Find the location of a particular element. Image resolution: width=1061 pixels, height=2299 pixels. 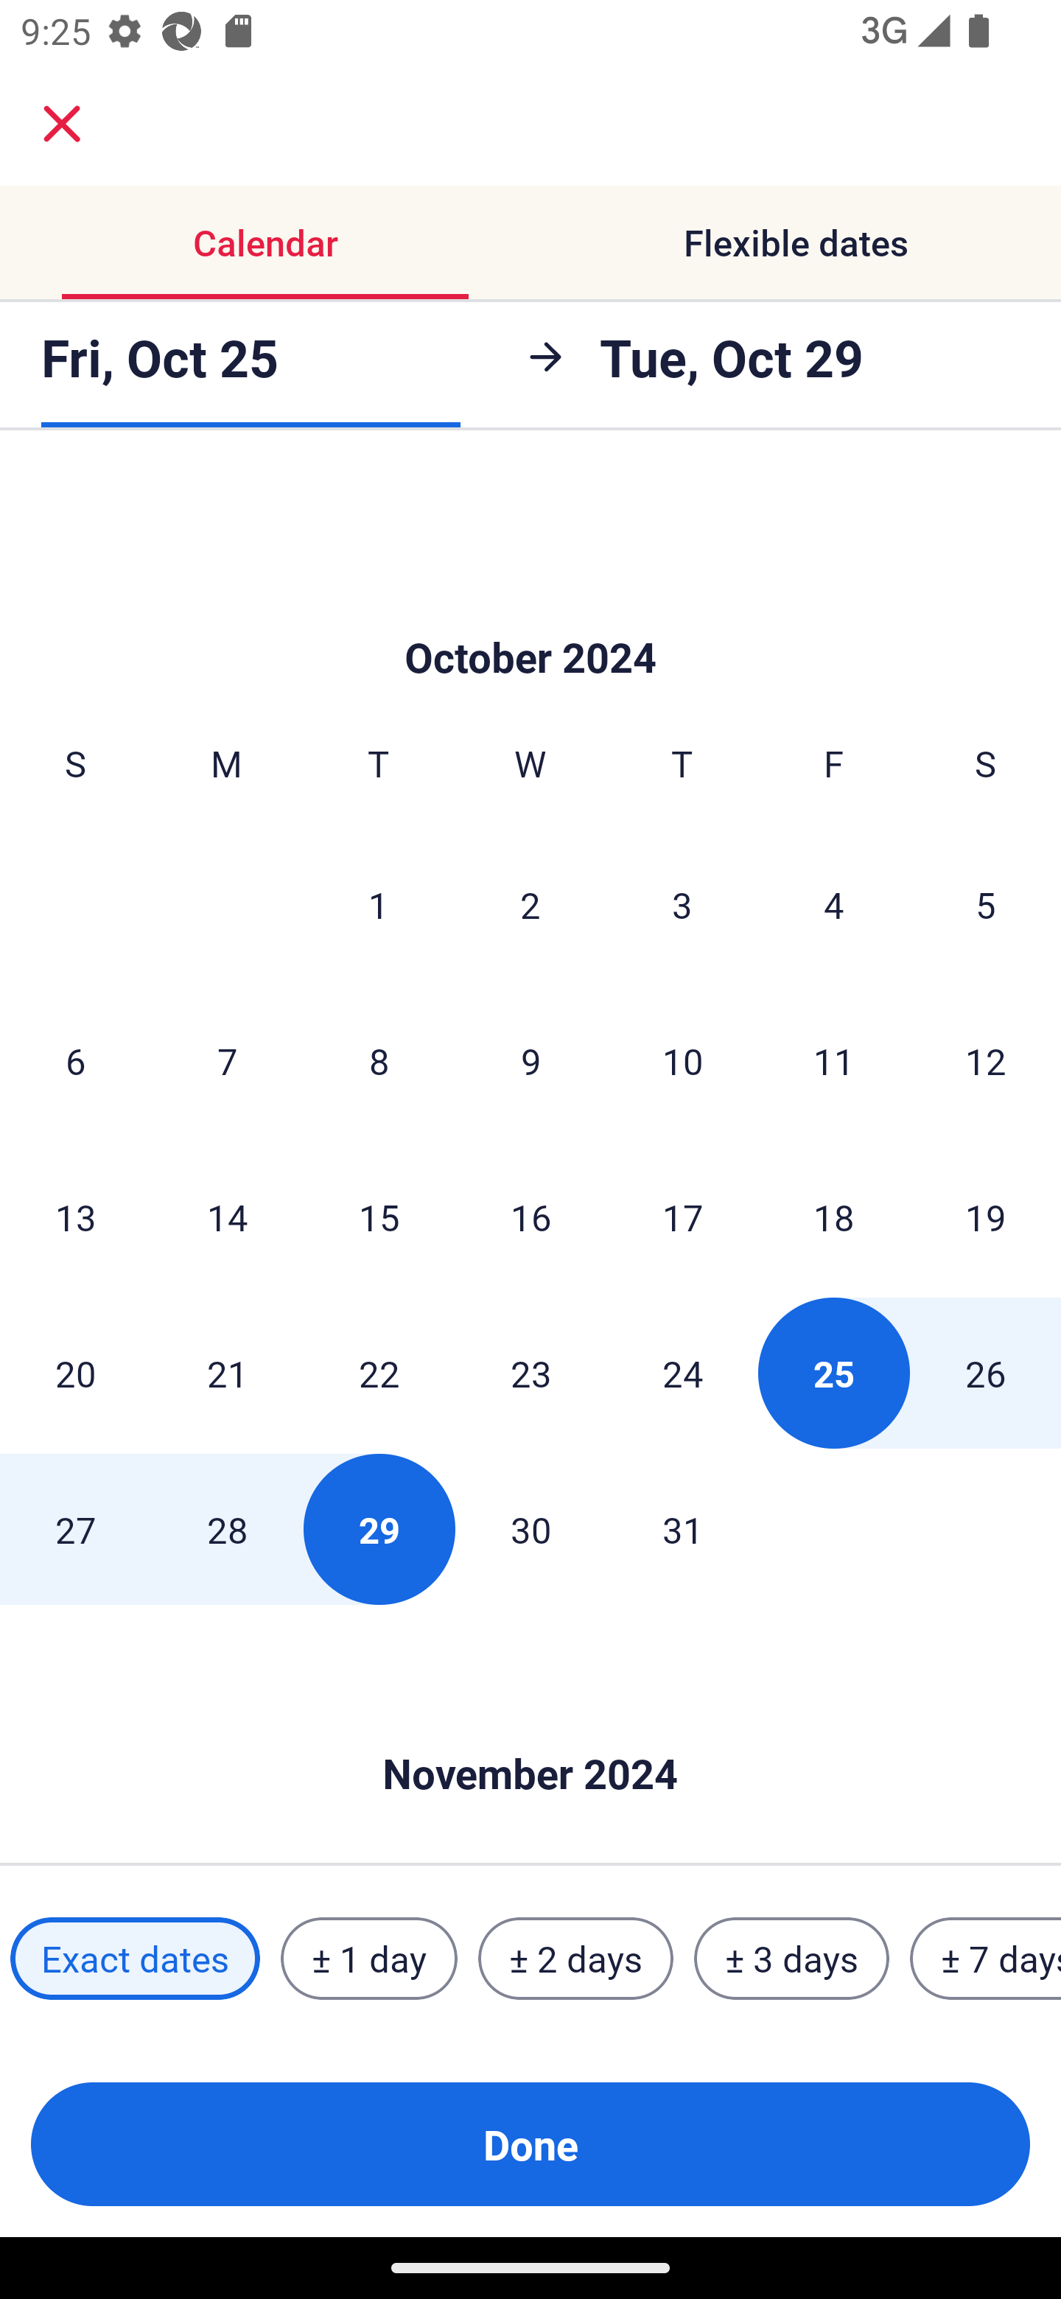

17 Thursday, October 17, 2024 is located at coordinates (682, 1216).